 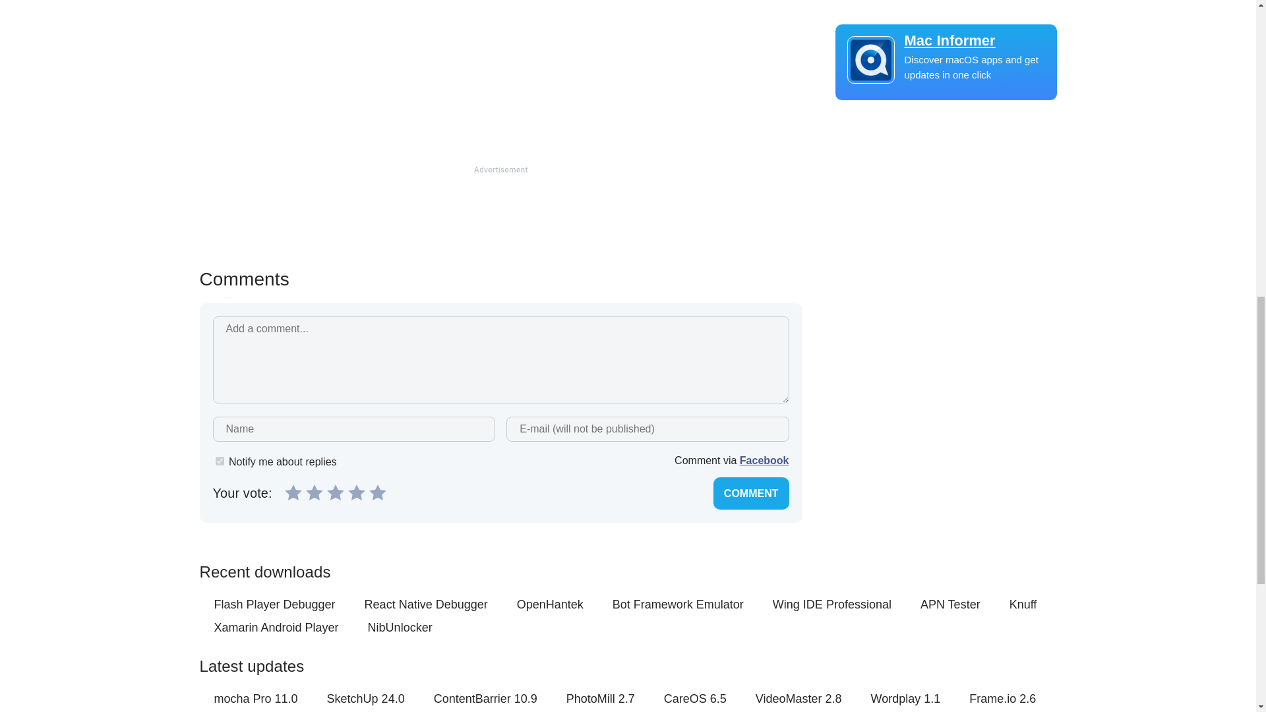 I want to click on Mac Informer, so click(x=946, y=40).